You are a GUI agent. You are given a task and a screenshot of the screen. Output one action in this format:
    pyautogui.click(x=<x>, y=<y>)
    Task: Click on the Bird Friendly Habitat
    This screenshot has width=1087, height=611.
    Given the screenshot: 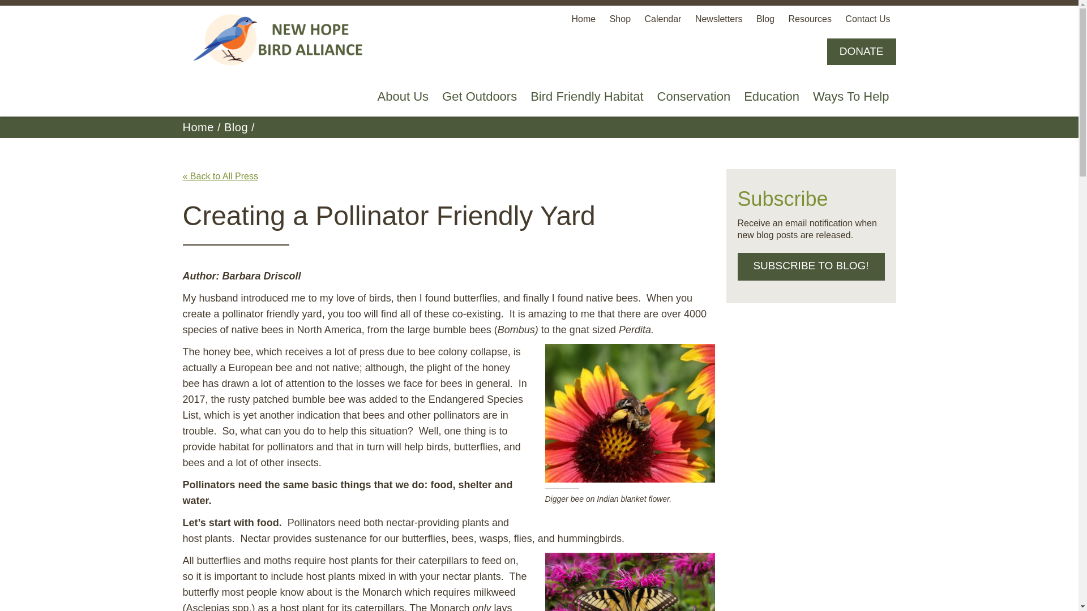 What is the action you would take?
    pyautogui.click(x=587, y=97)
    